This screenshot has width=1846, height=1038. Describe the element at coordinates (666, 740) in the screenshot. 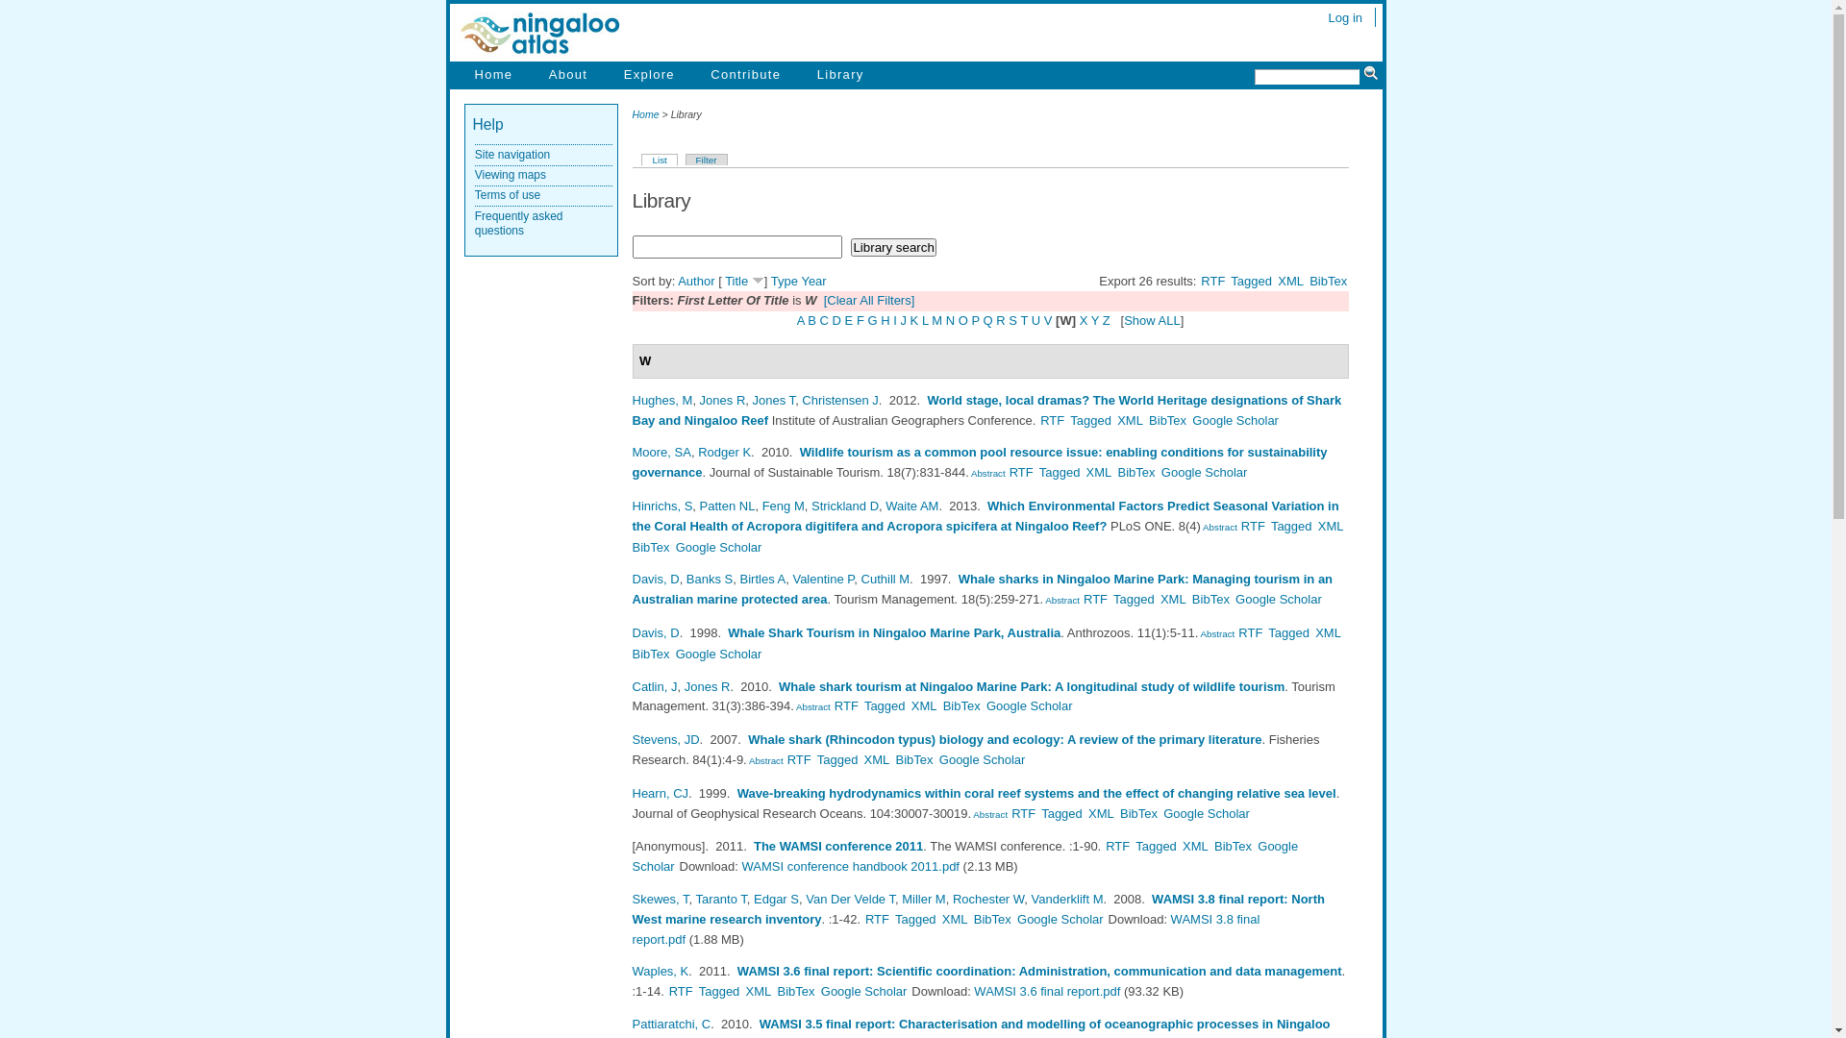

I see `Stevens, JD` at that location.